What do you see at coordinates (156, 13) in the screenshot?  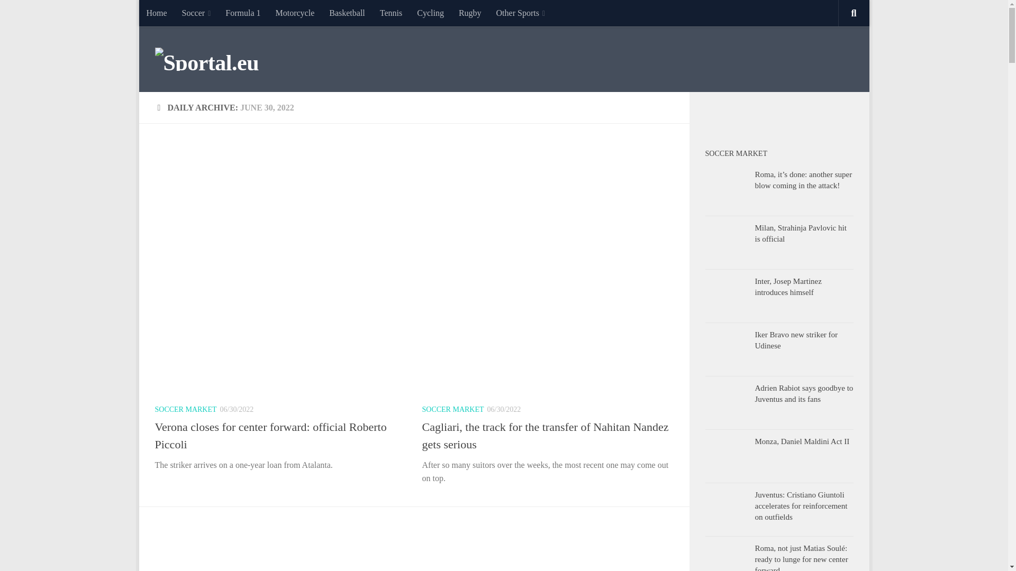 I see `Home` at bounding box center [156, 13].